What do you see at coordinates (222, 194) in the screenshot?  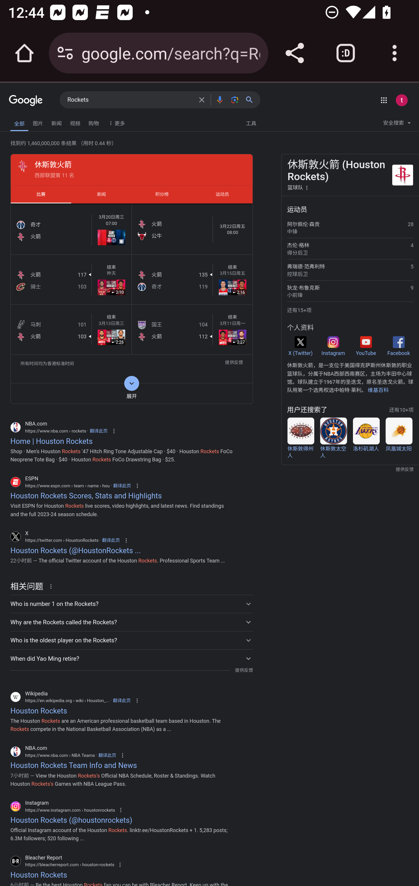 I see `运动员` at bounding box center [222, 194].